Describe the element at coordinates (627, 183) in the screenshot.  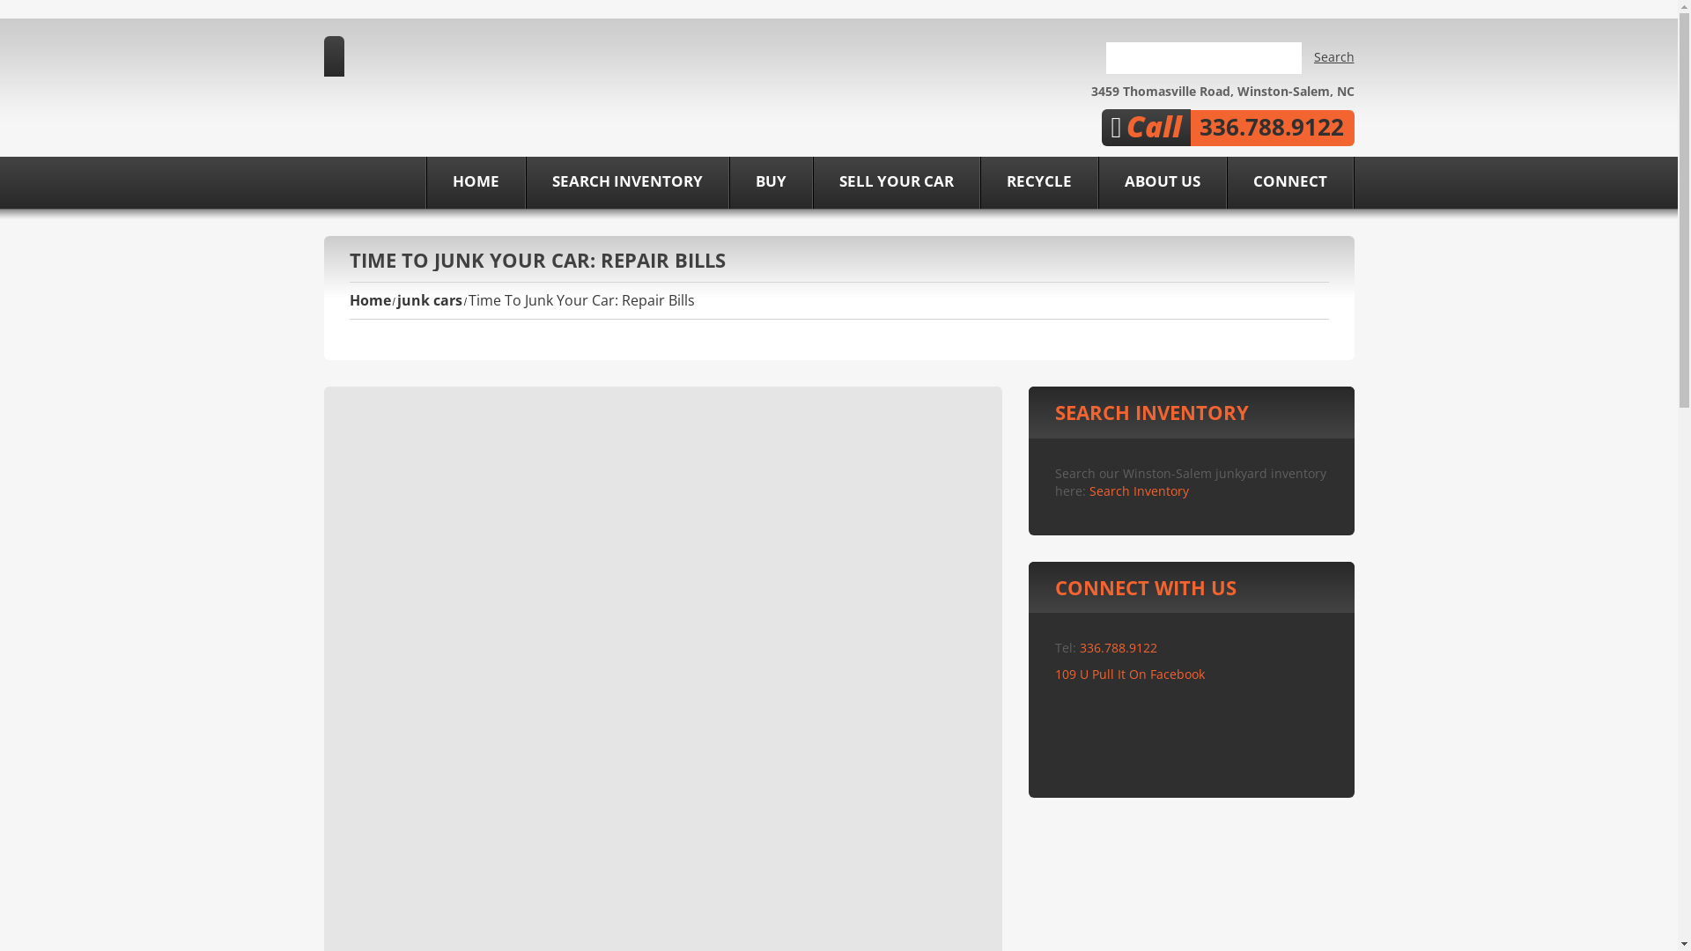
I see `SEARCH INVENTORY` at that location.